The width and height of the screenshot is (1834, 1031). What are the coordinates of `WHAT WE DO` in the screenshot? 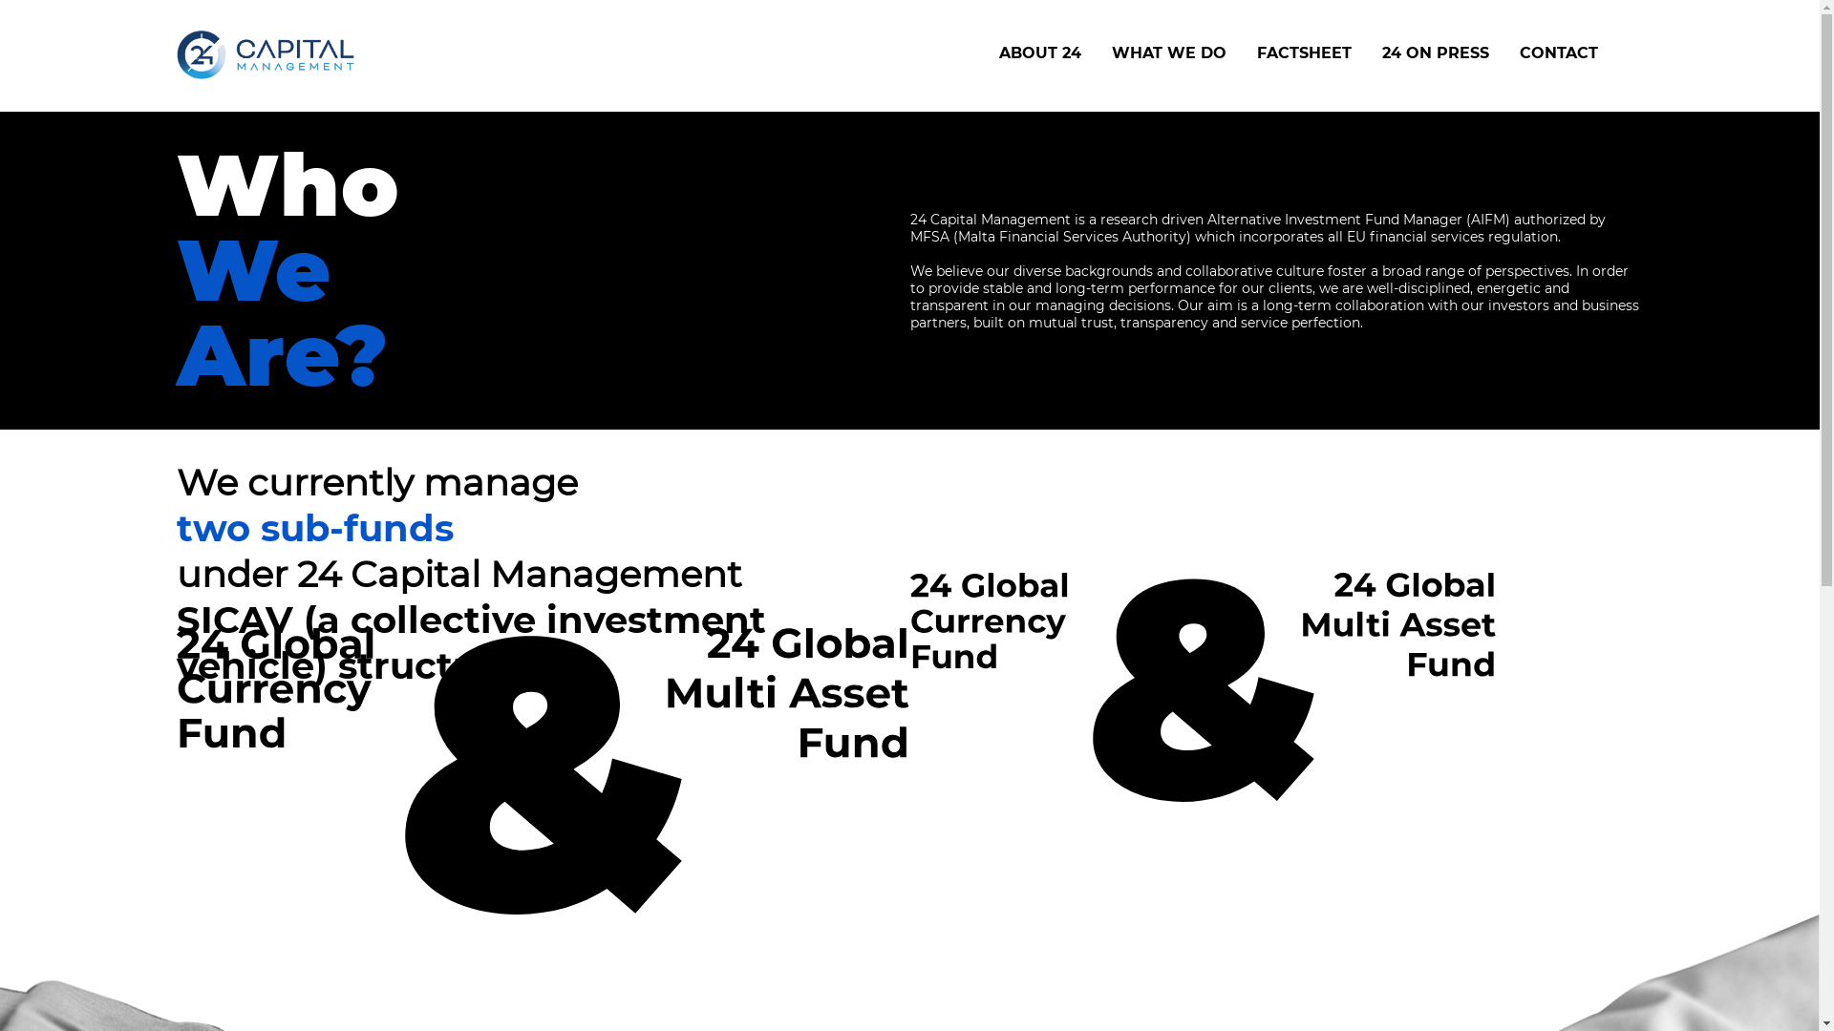 It's located at (1169, 53).